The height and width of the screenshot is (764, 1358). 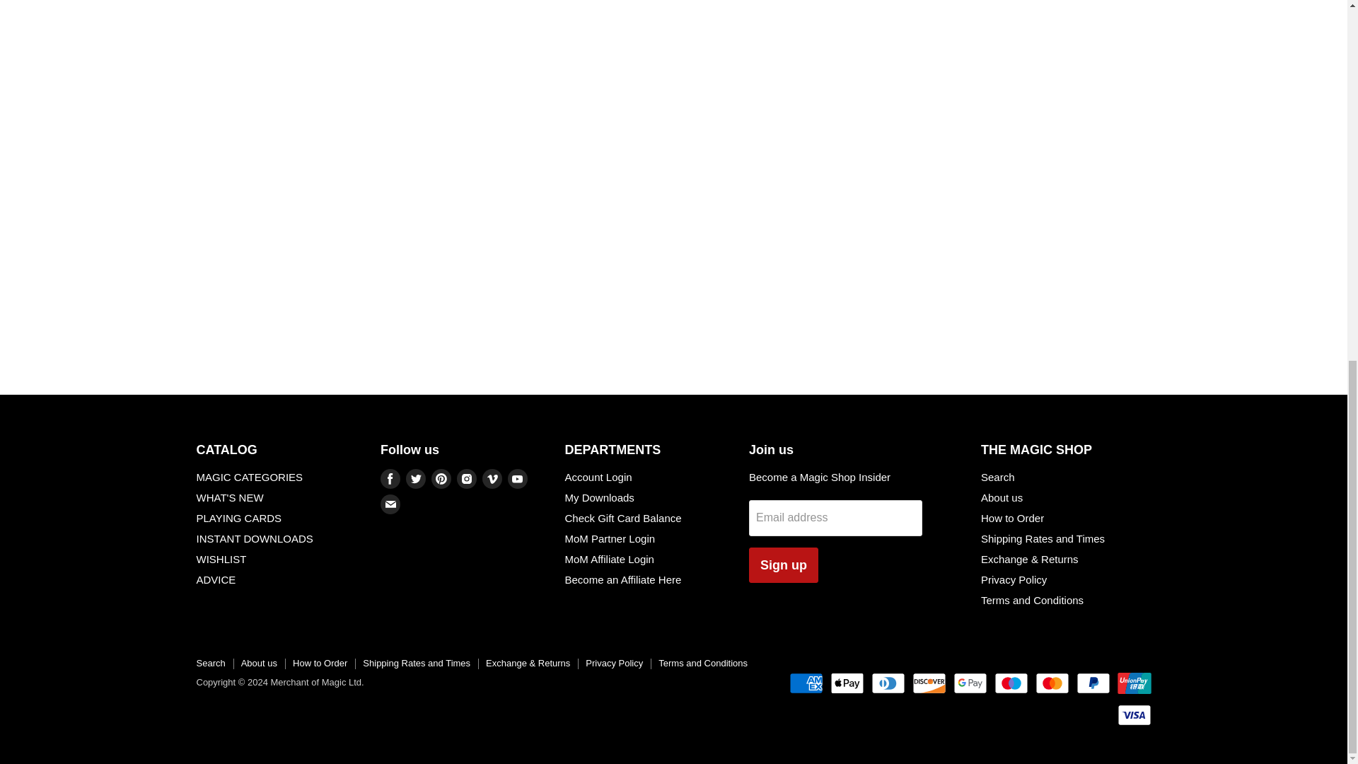 What do you see at coordinates (518, 479) in the screenshot?
I see `Youtube` at bounding box center [518, 479].